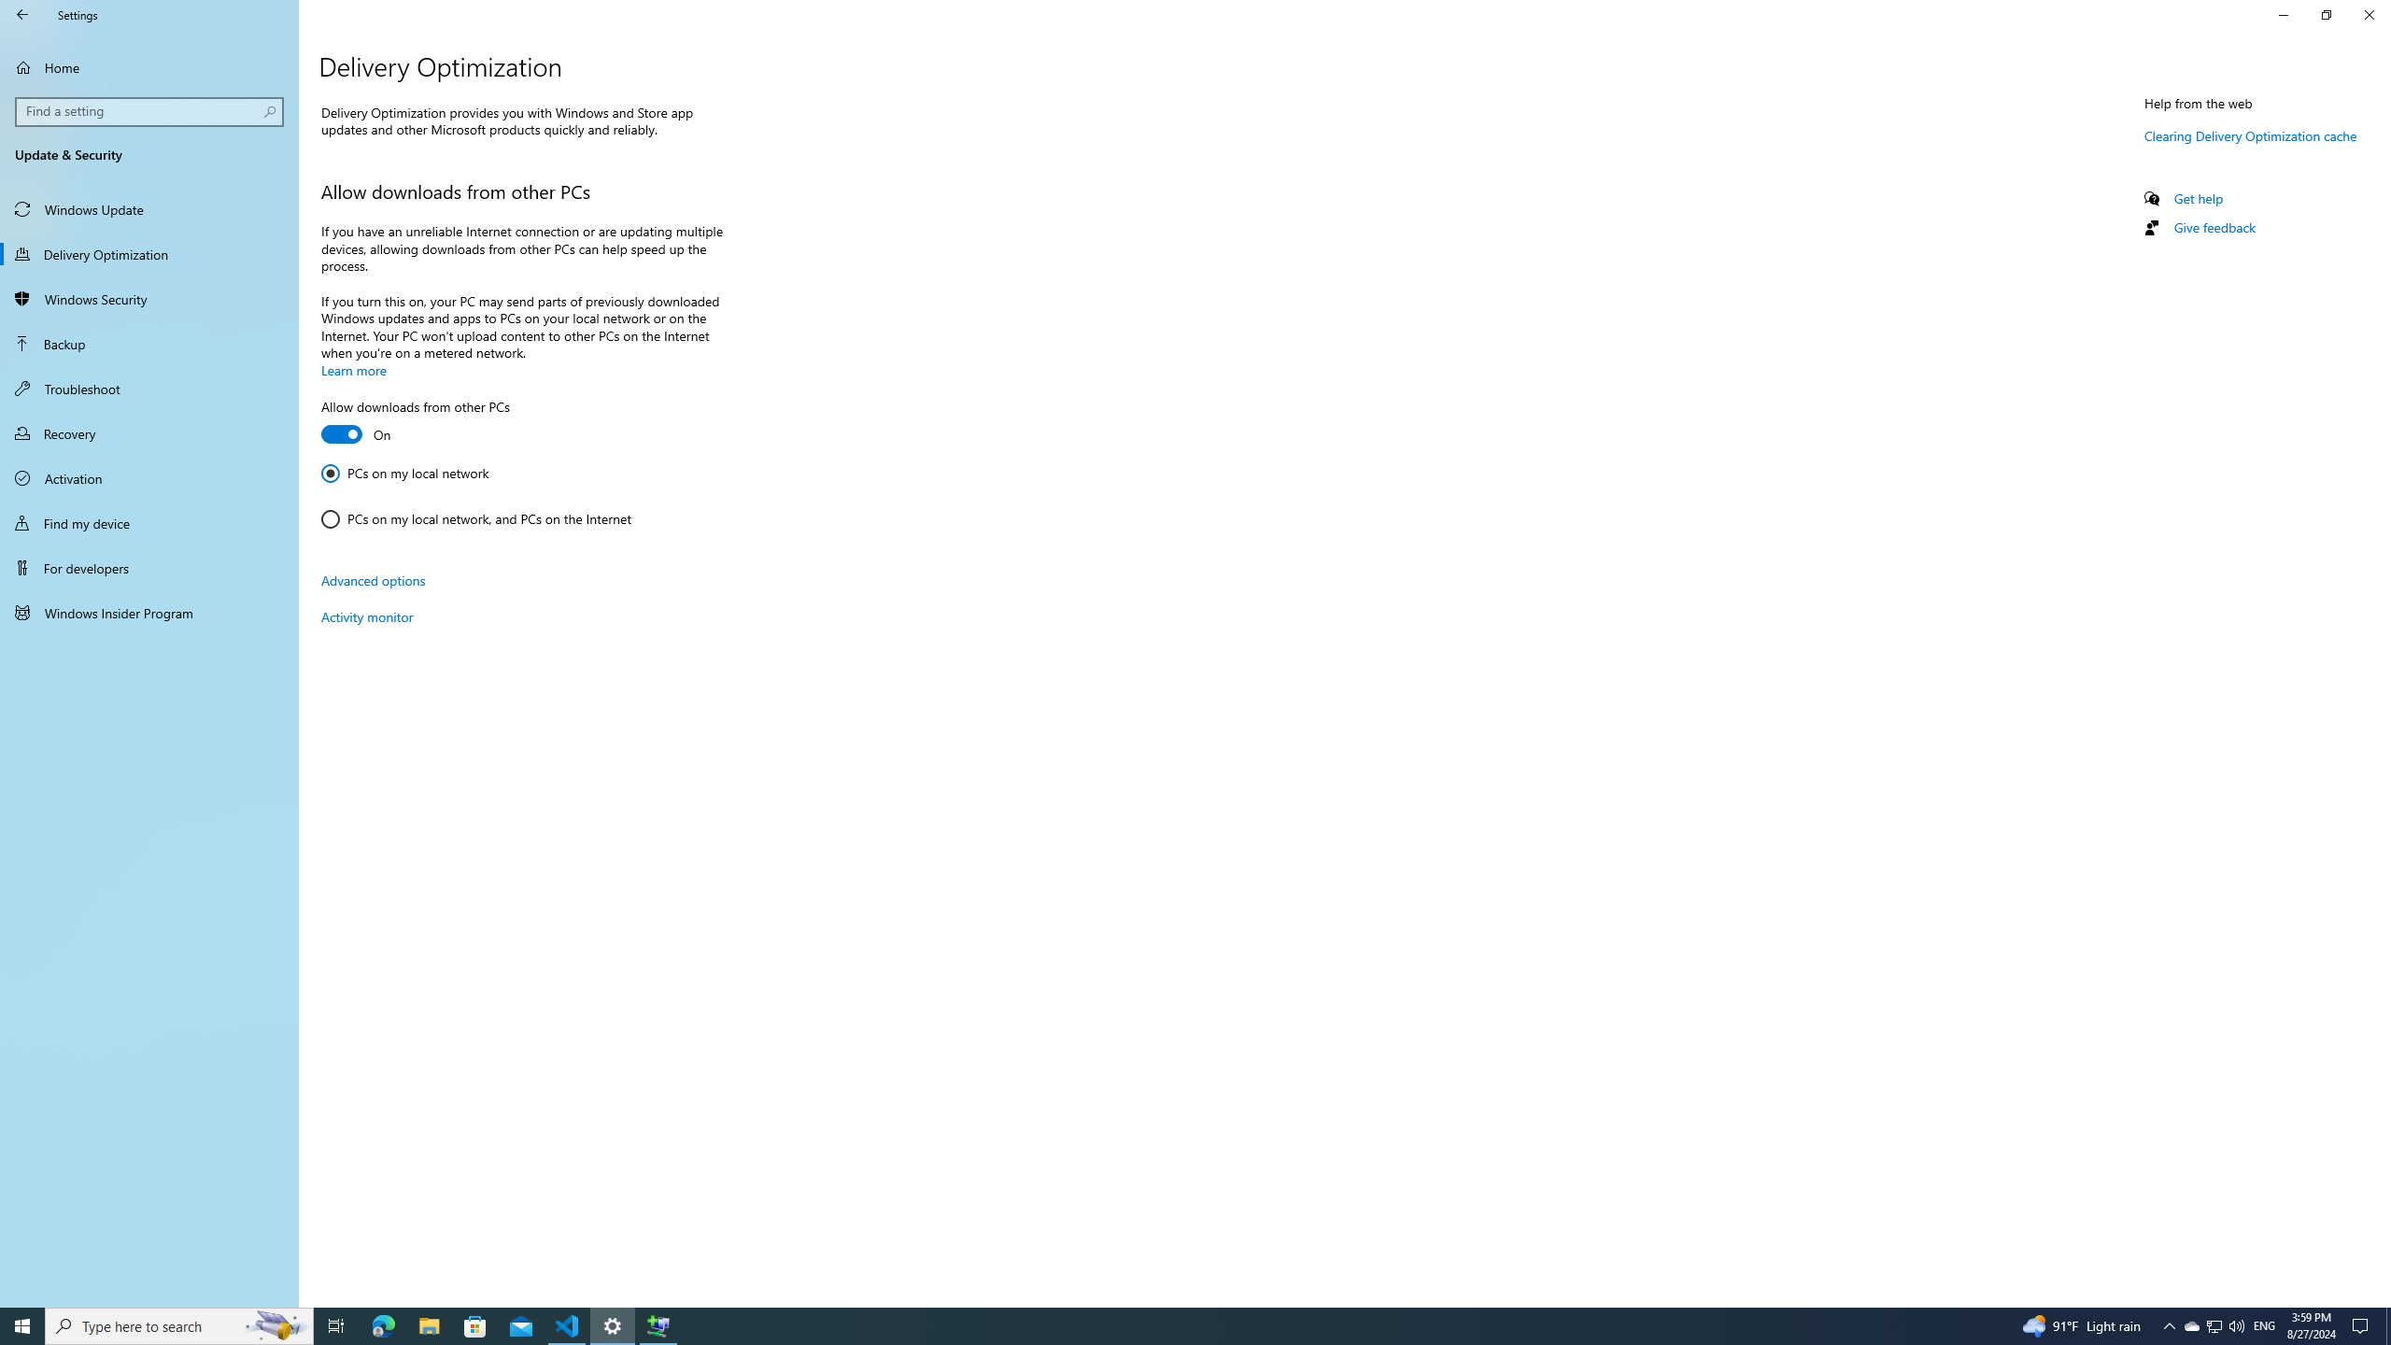 The width and height of the screenshot is (2391, 1345). What do you see at coordinates (405, 473) in the screenshot?
I see `PCs on my local network` at bounding box center [405, 473].